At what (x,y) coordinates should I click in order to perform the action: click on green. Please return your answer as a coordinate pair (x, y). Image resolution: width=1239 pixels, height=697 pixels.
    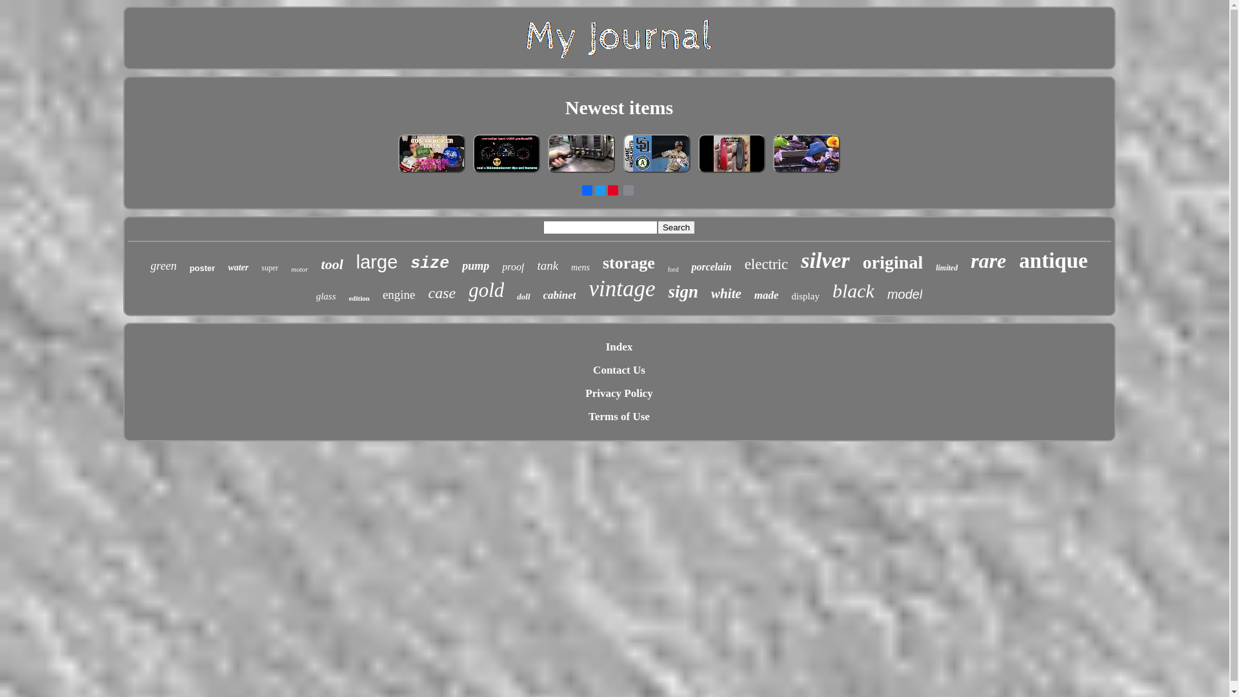
    Looking at the image, I should click on (163, 266).